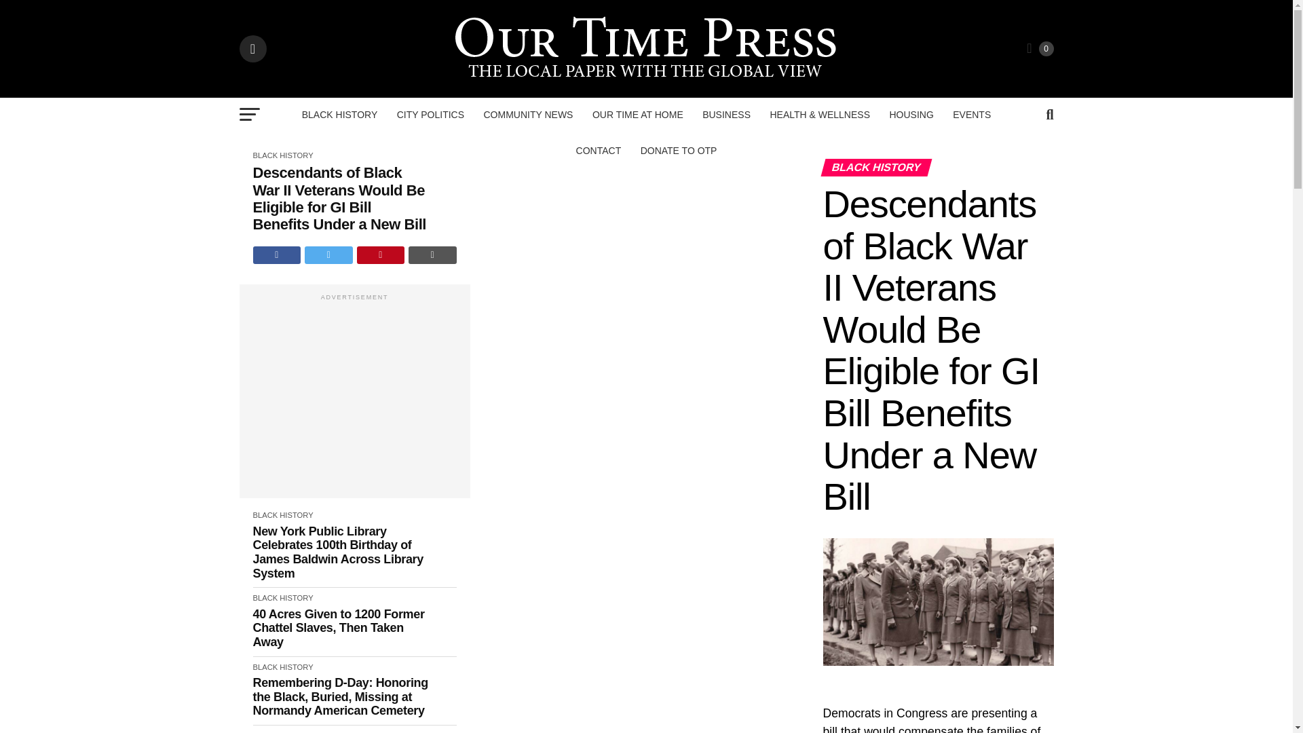 The height and width of the screenshot is (733, 1303). I want to click on CITY POLITICS, so click(430, 114).